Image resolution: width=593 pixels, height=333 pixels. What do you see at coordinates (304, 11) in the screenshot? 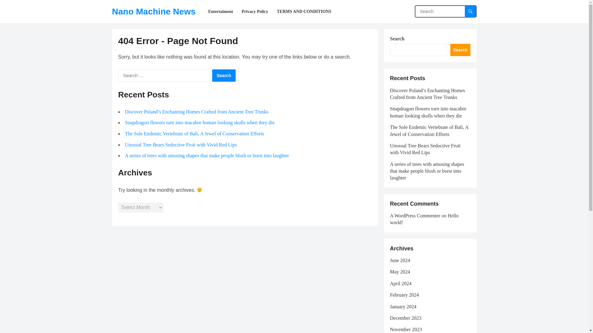
I see `TERMS AND CONDITIONS` at bounding box center [304, 11].